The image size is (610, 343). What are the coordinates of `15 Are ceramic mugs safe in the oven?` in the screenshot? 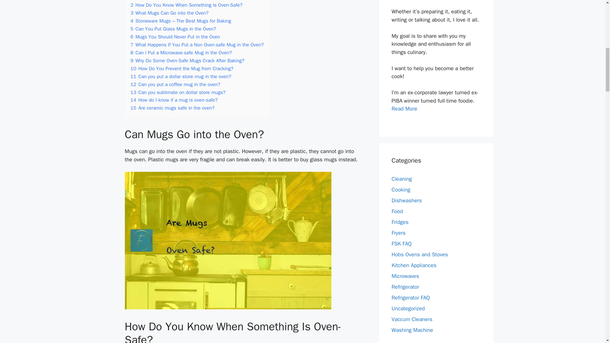 It's located at (172, 108).